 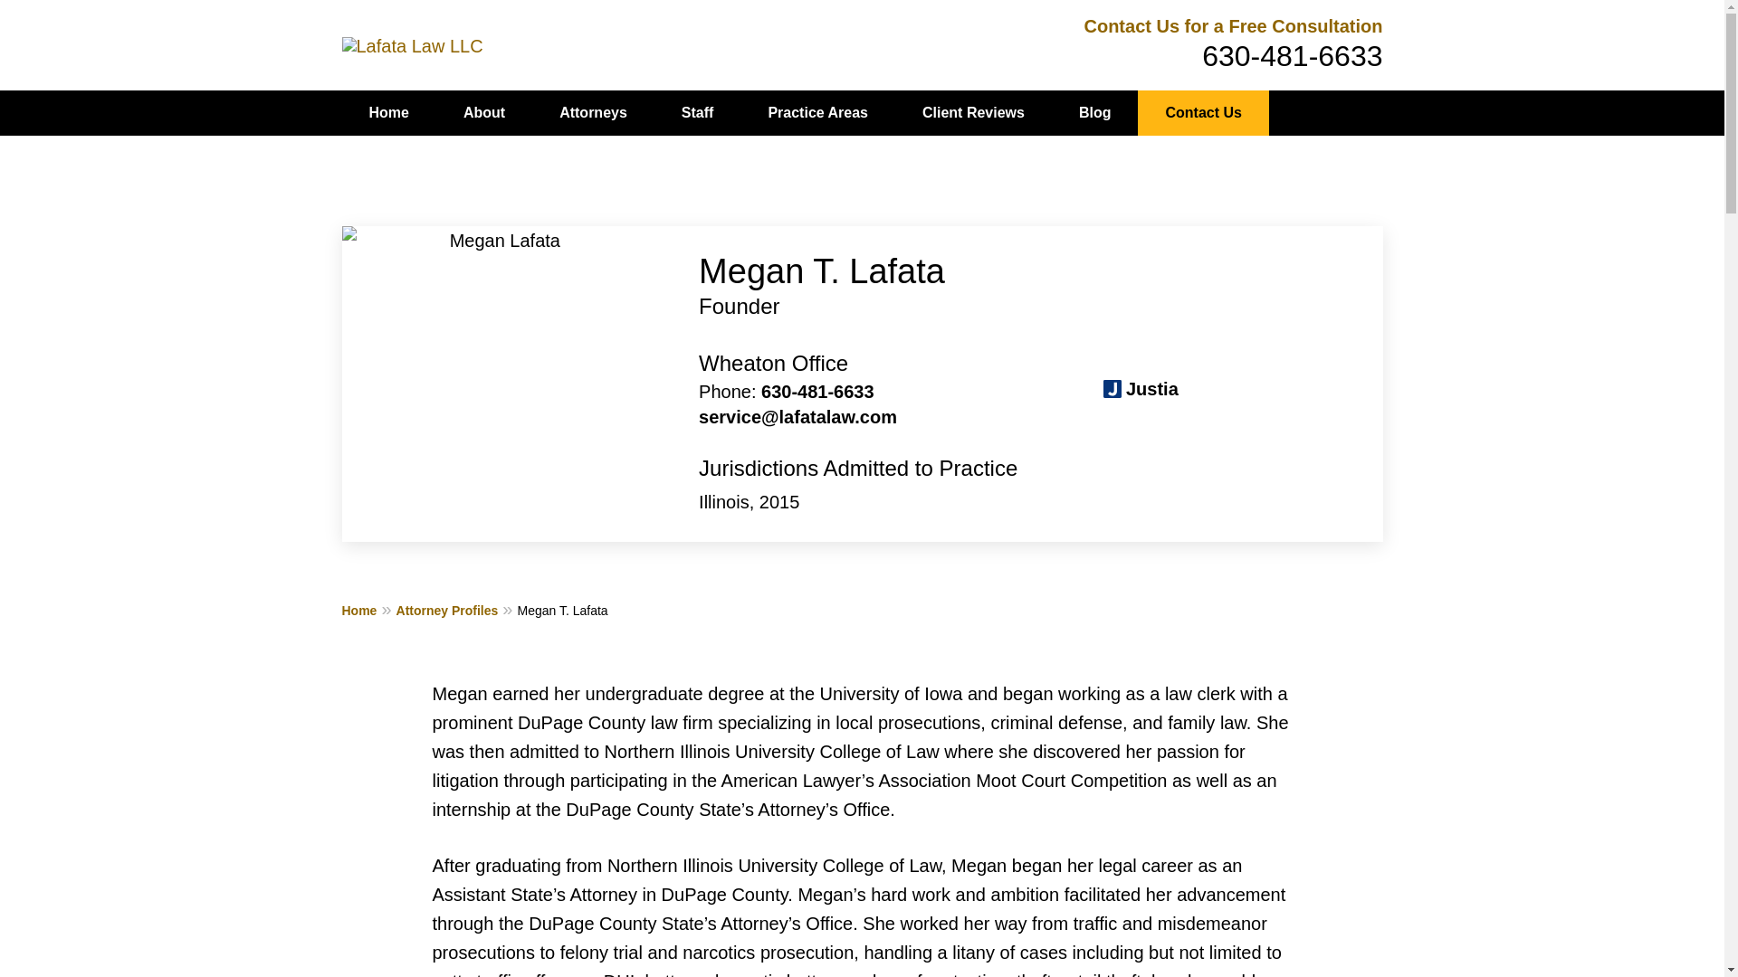 What do you see at coordinates (483, 113) in the screenshot?
I see `About` at bounding box center [483, 113].